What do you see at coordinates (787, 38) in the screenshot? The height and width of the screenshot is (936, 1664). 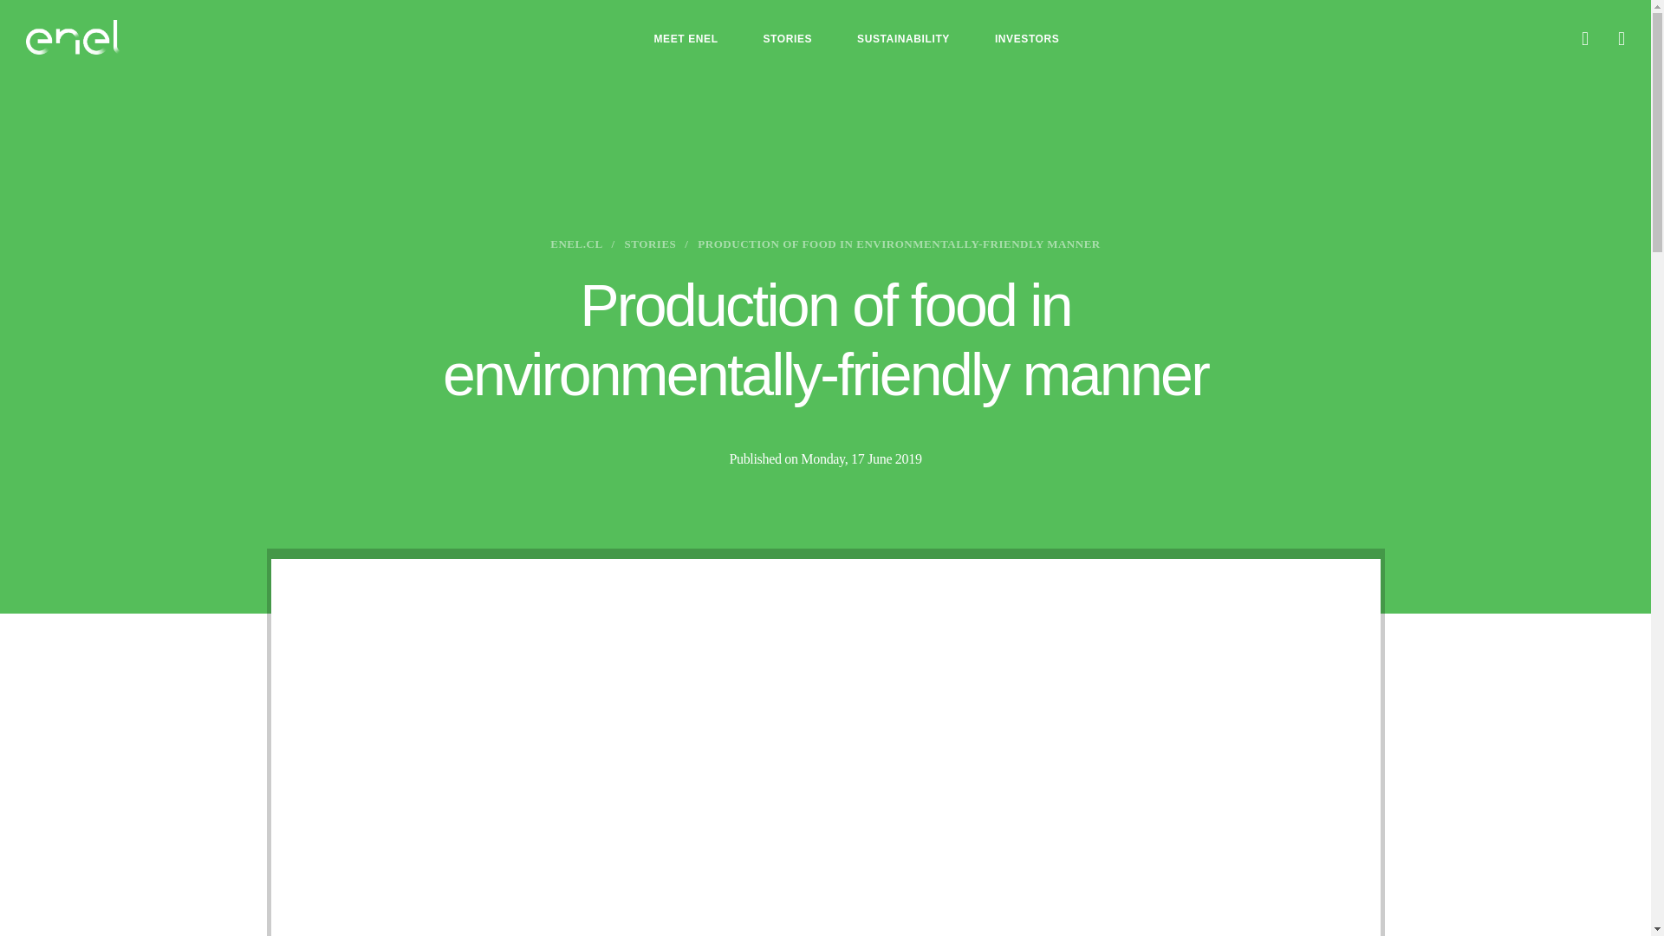 I see `STORIES` at bounding box center [787, 38].